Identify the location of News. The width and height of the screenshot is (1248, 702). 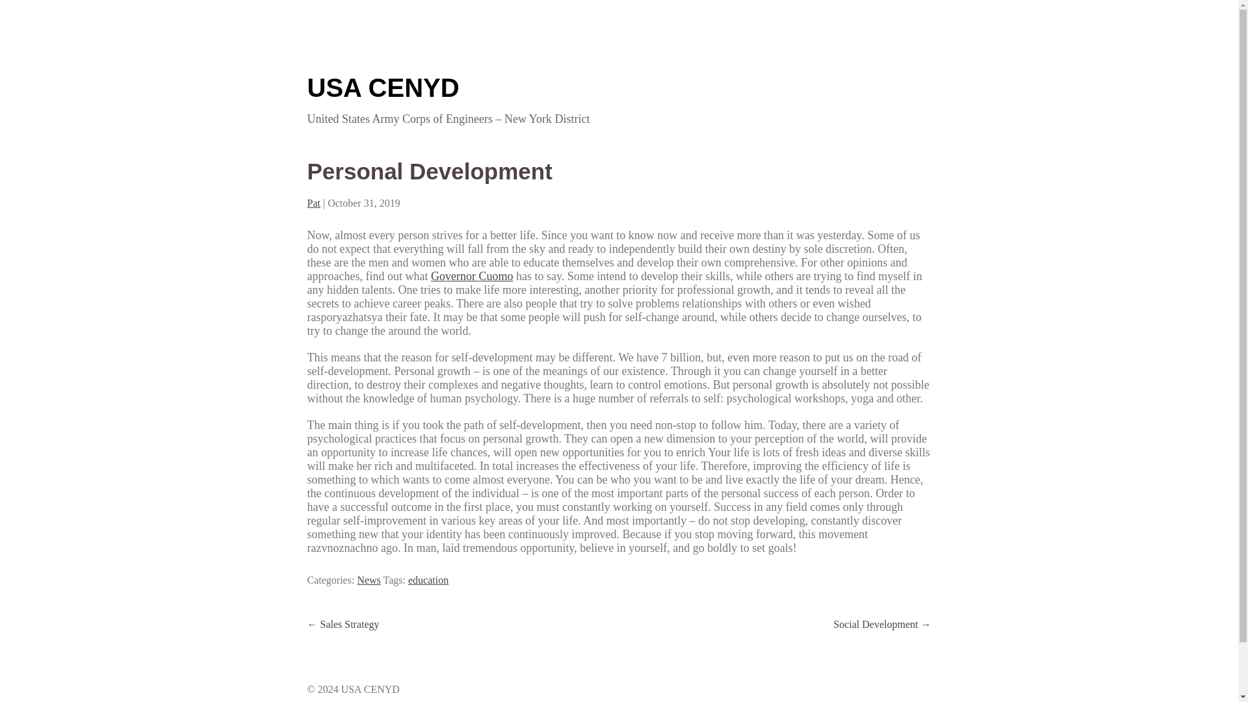
(369, 580).